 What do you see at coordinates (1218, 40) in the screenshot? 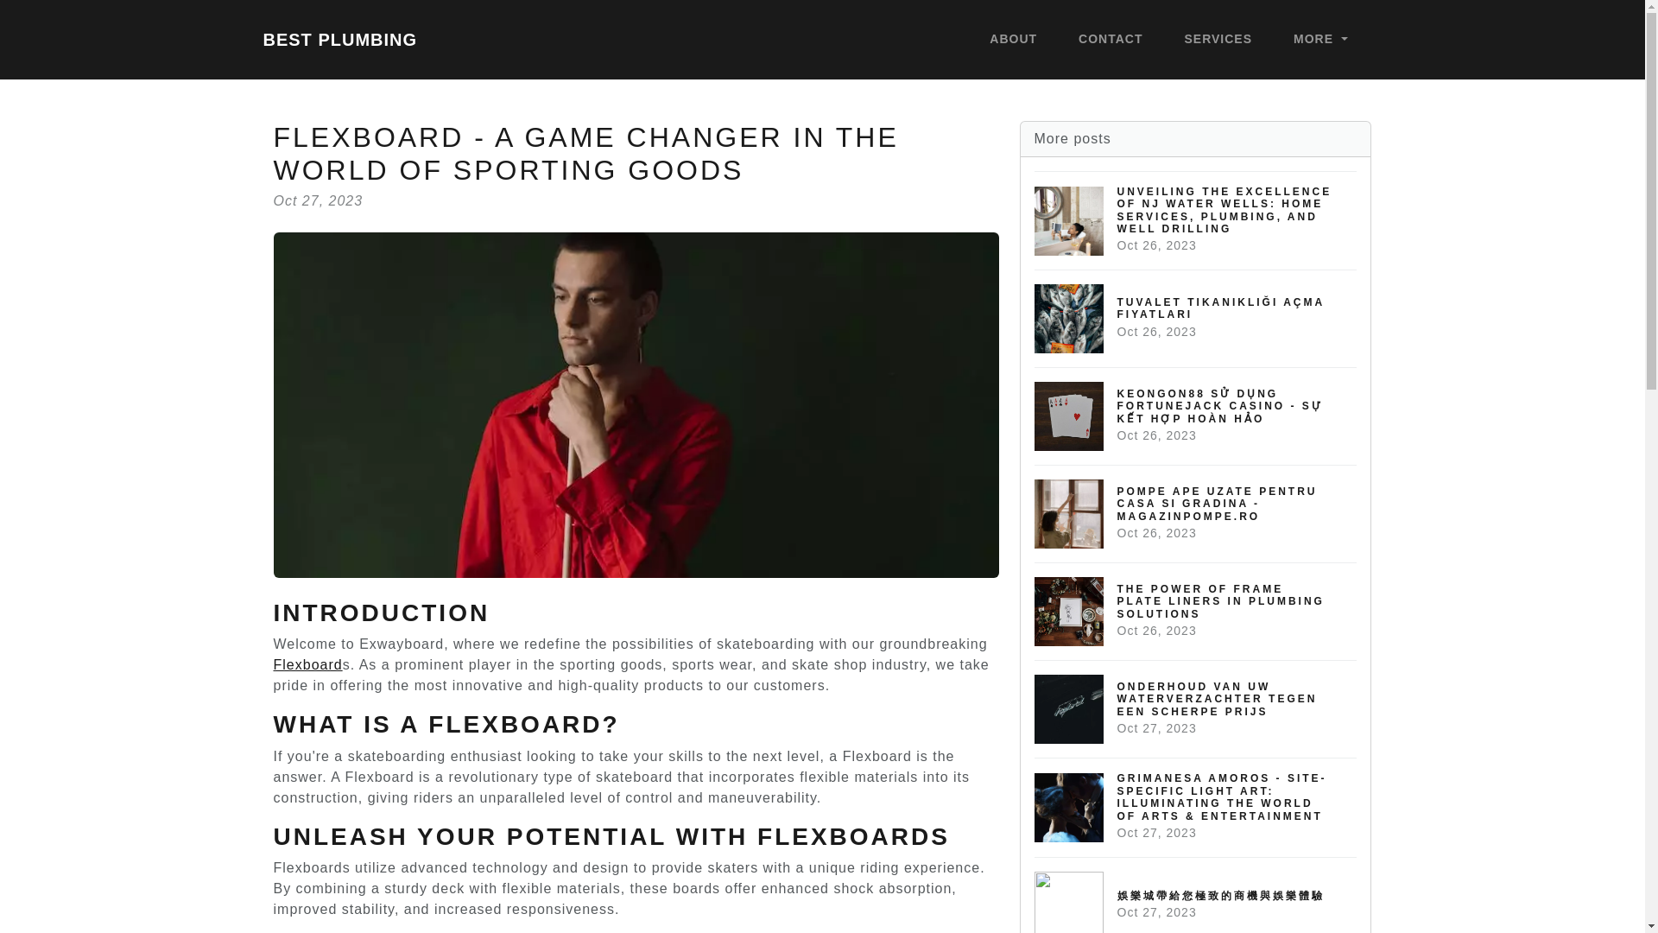
I see `SERVICES` at bounding box center [1218, 40].